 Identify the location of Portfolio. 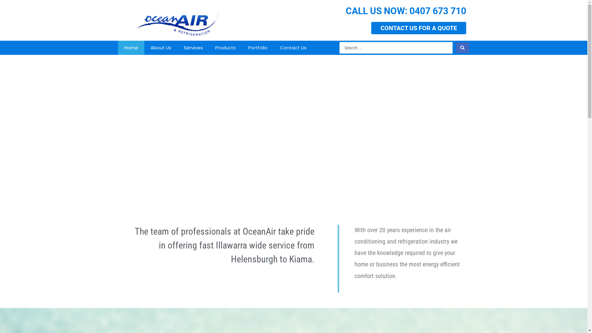
(258, 48).